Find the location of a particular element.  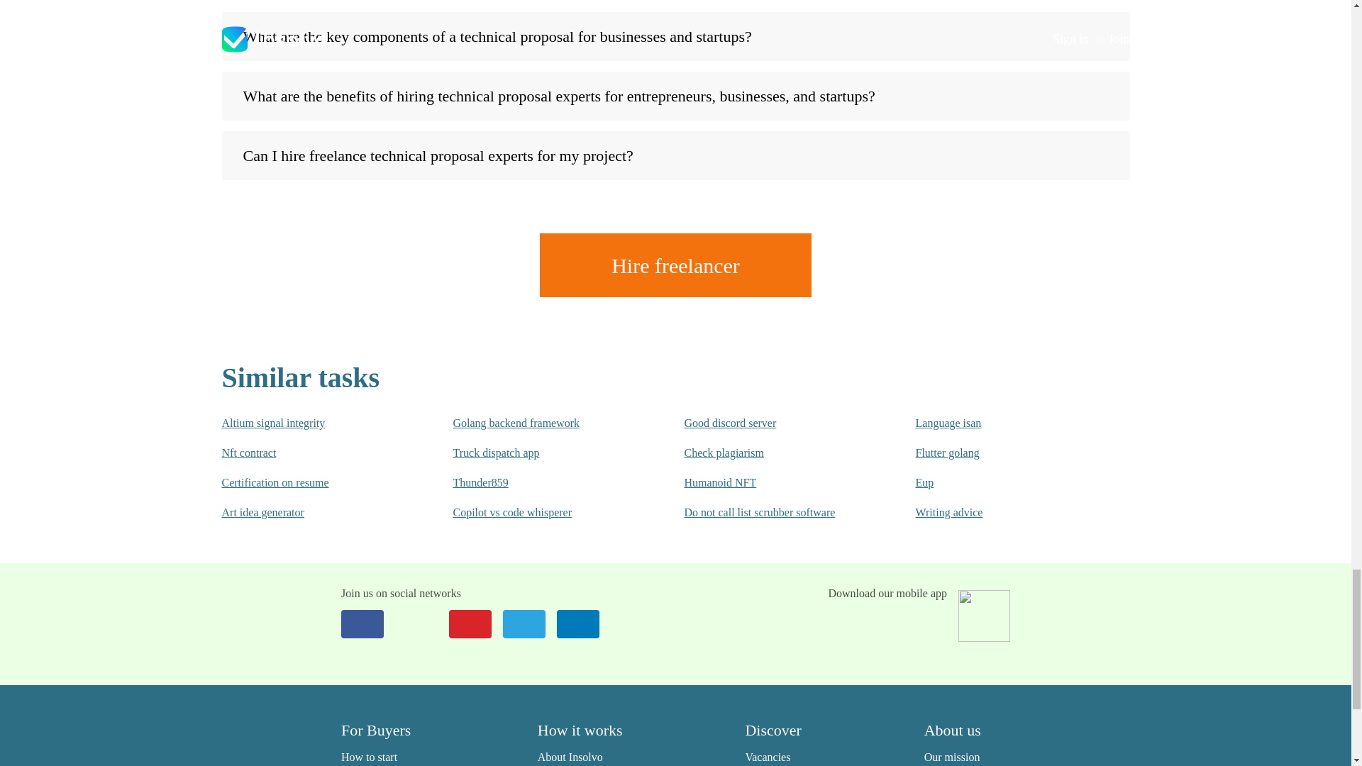

Nft contract is located at coordinates (308, 453).